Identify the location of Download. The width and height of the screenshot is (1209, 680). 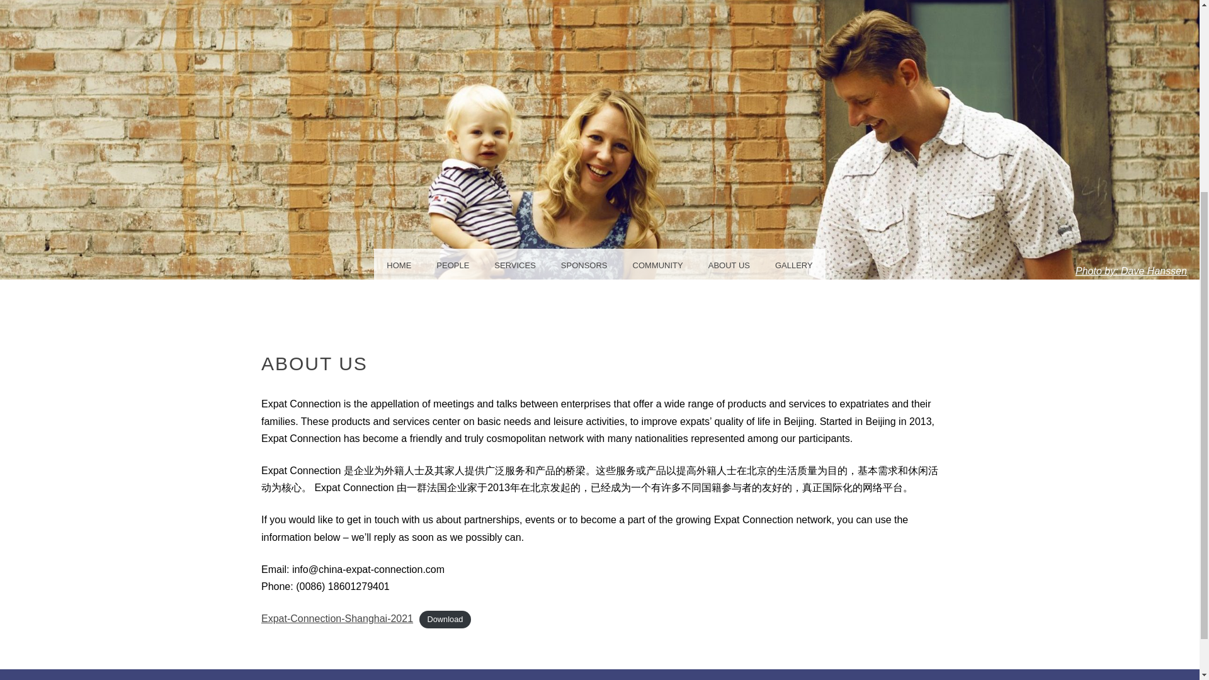
(445, 619).